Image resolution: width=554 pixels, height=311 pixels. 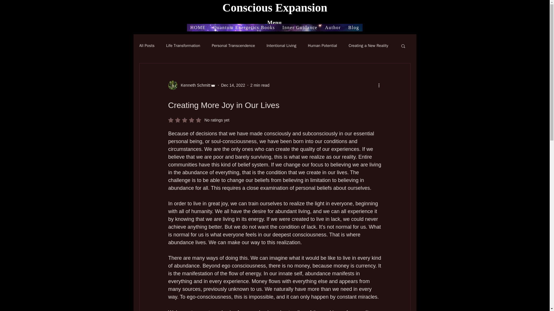 What do you see at coordinates (199, 120) in the screenshot?
I see `Personal Transcendence` at bounding box center [199, 120].